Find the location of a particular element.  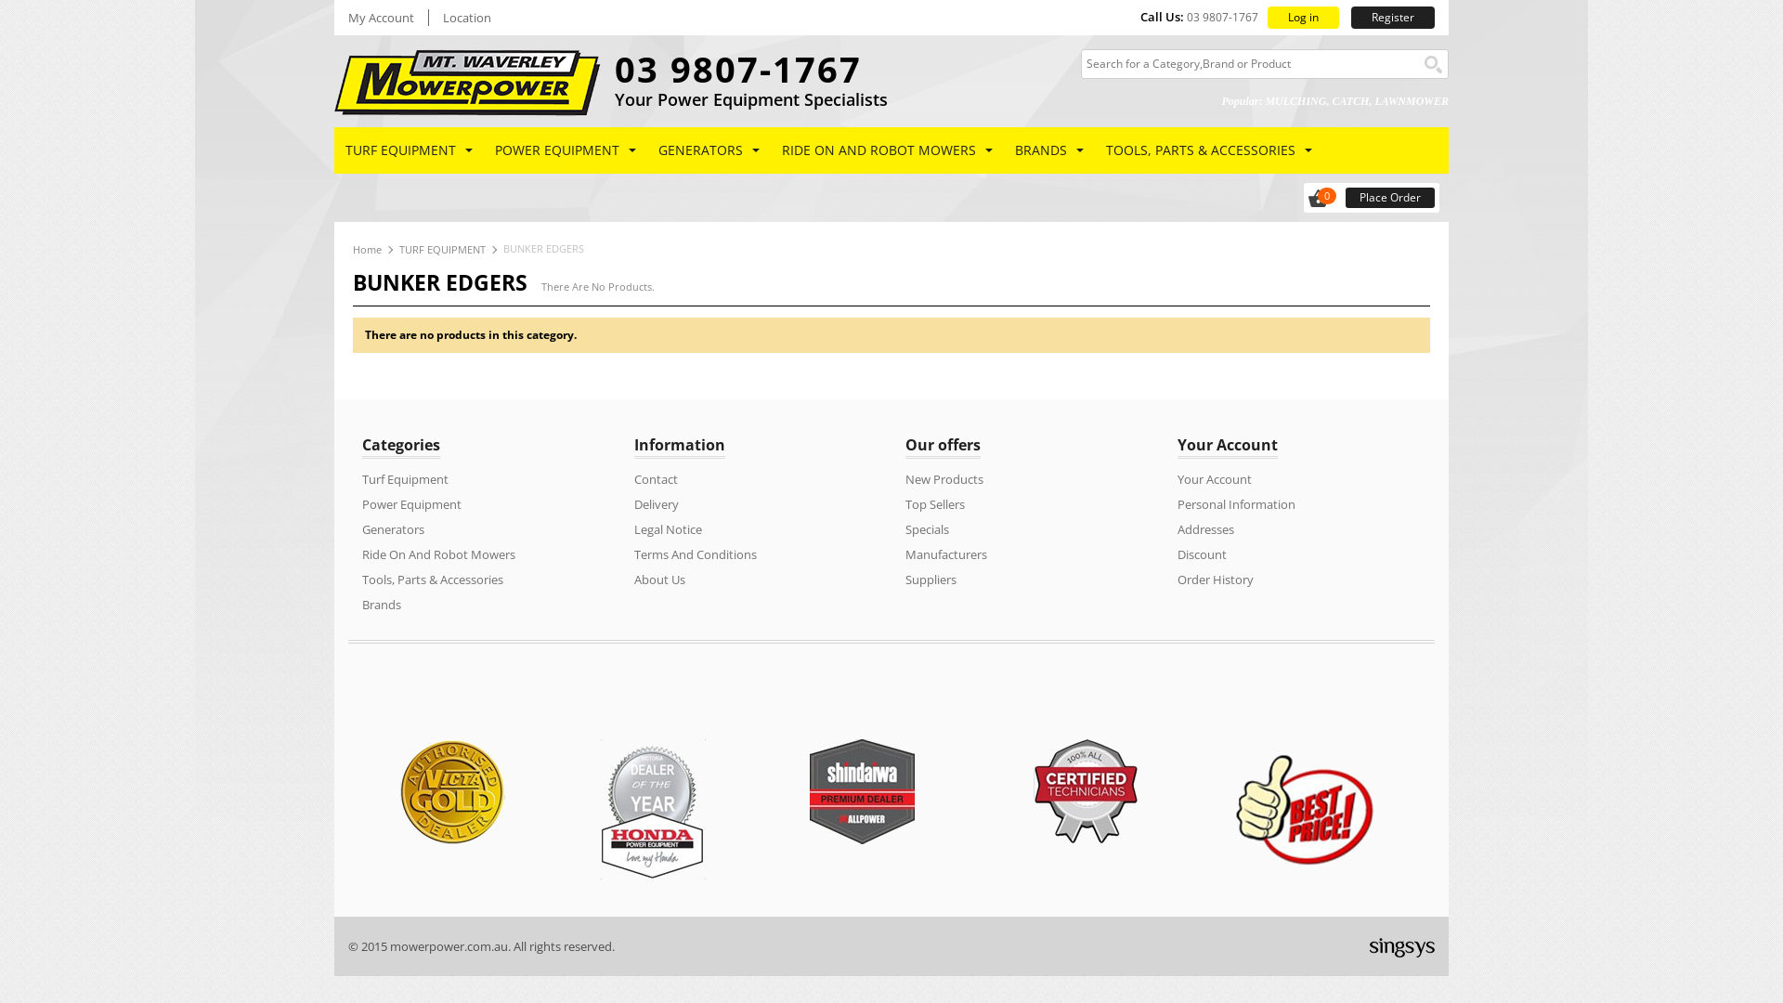

Brands is located at coordinates (382, 605).